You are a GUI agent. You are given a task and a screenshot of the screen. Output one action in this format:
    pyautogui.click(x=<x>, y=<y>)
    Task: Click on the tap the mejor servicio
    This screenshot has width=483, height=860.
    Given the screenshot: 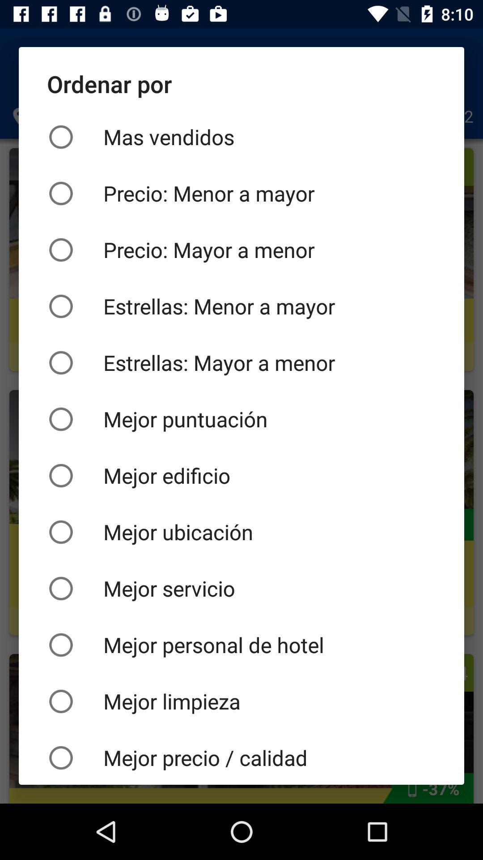 What is the action you would take?
    pyautogui.click(x=241, y=589)
    